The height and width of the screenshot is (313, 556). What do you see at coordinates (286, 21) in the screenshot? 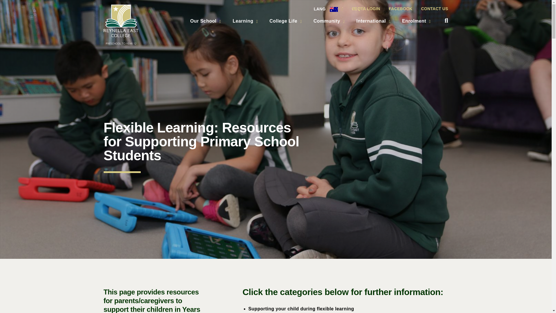
I see `College Life` at bounding box center [286, 21].